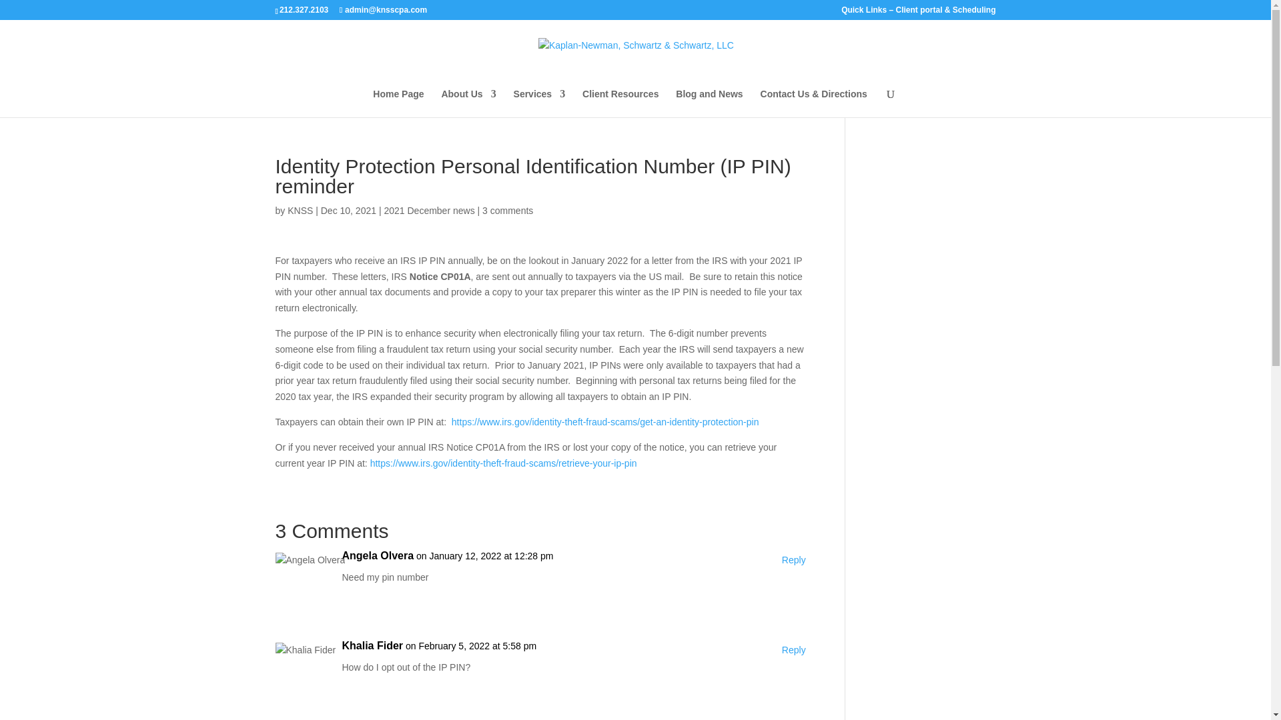 The width and height of the screenshot is (1281, 720). I want to click on Home Page, so click(398, 103).